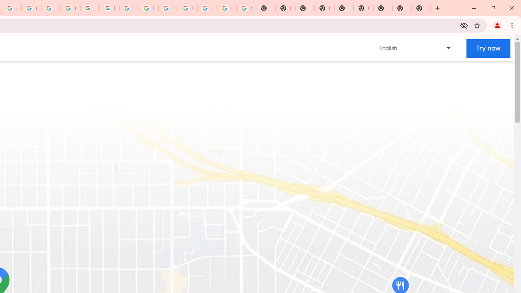  What do you see at coordinates (50, 8) in the screenshot?
I see `Privacy Help Center - Policies Help` at bounding box center [50, 8].